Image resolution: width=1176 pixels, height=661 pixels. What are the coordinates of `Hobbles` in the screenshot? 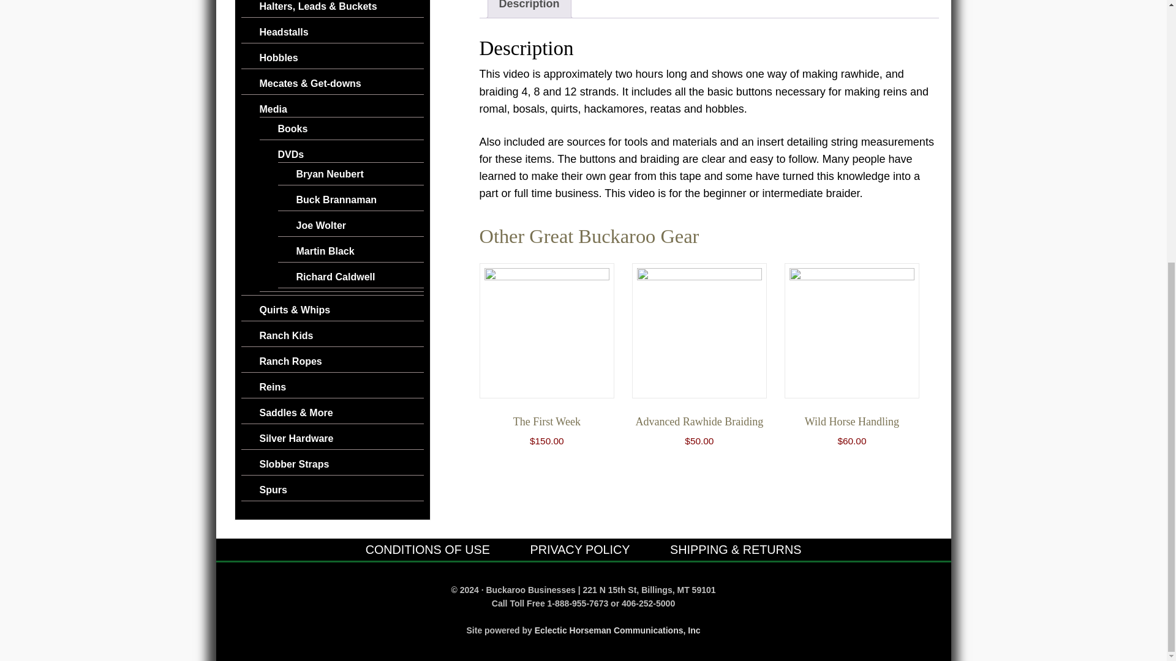 It's located at (279, 58).